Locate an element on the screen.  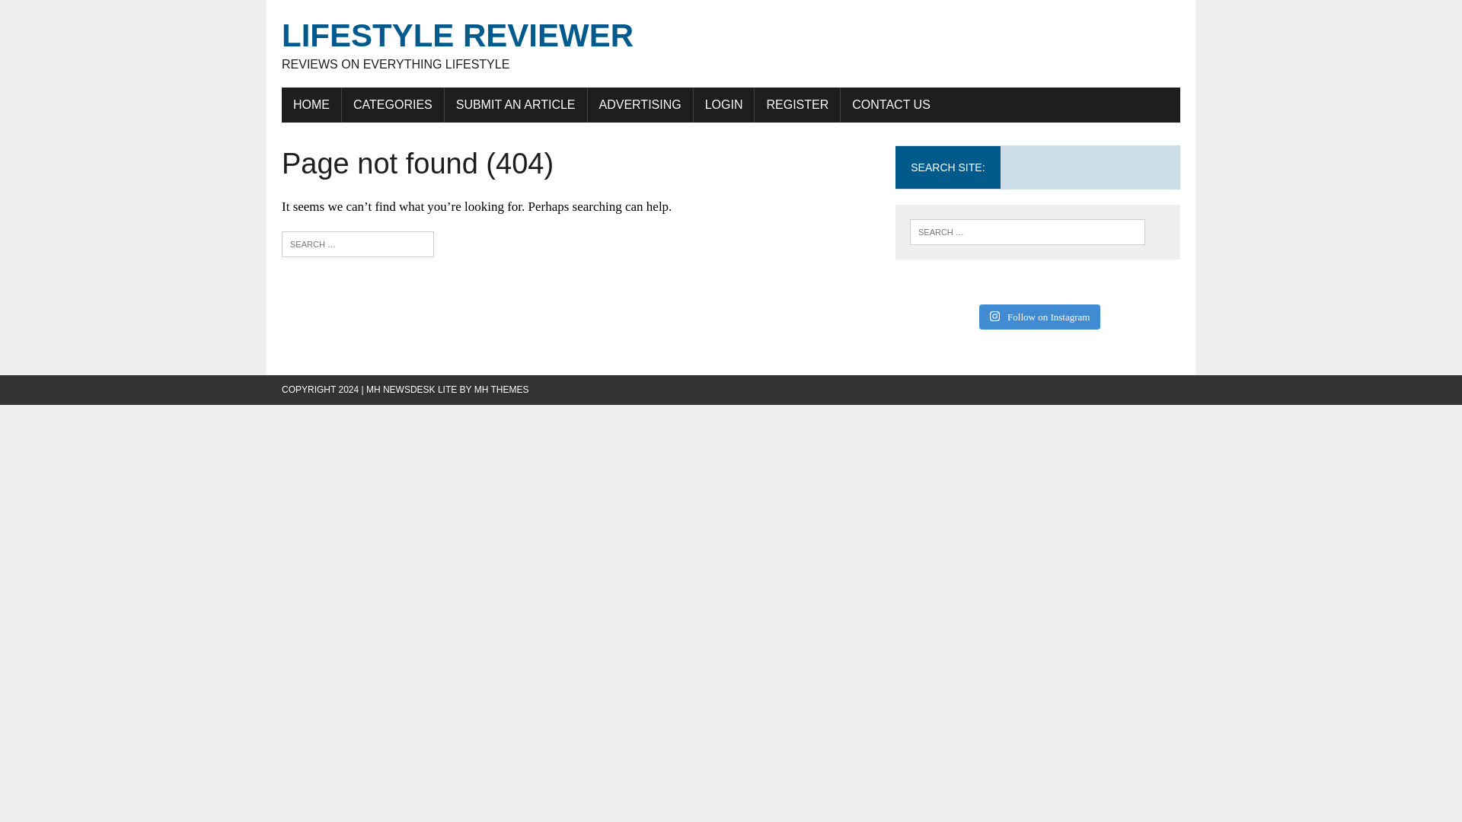
HOME is located at coordinates (311, 104).